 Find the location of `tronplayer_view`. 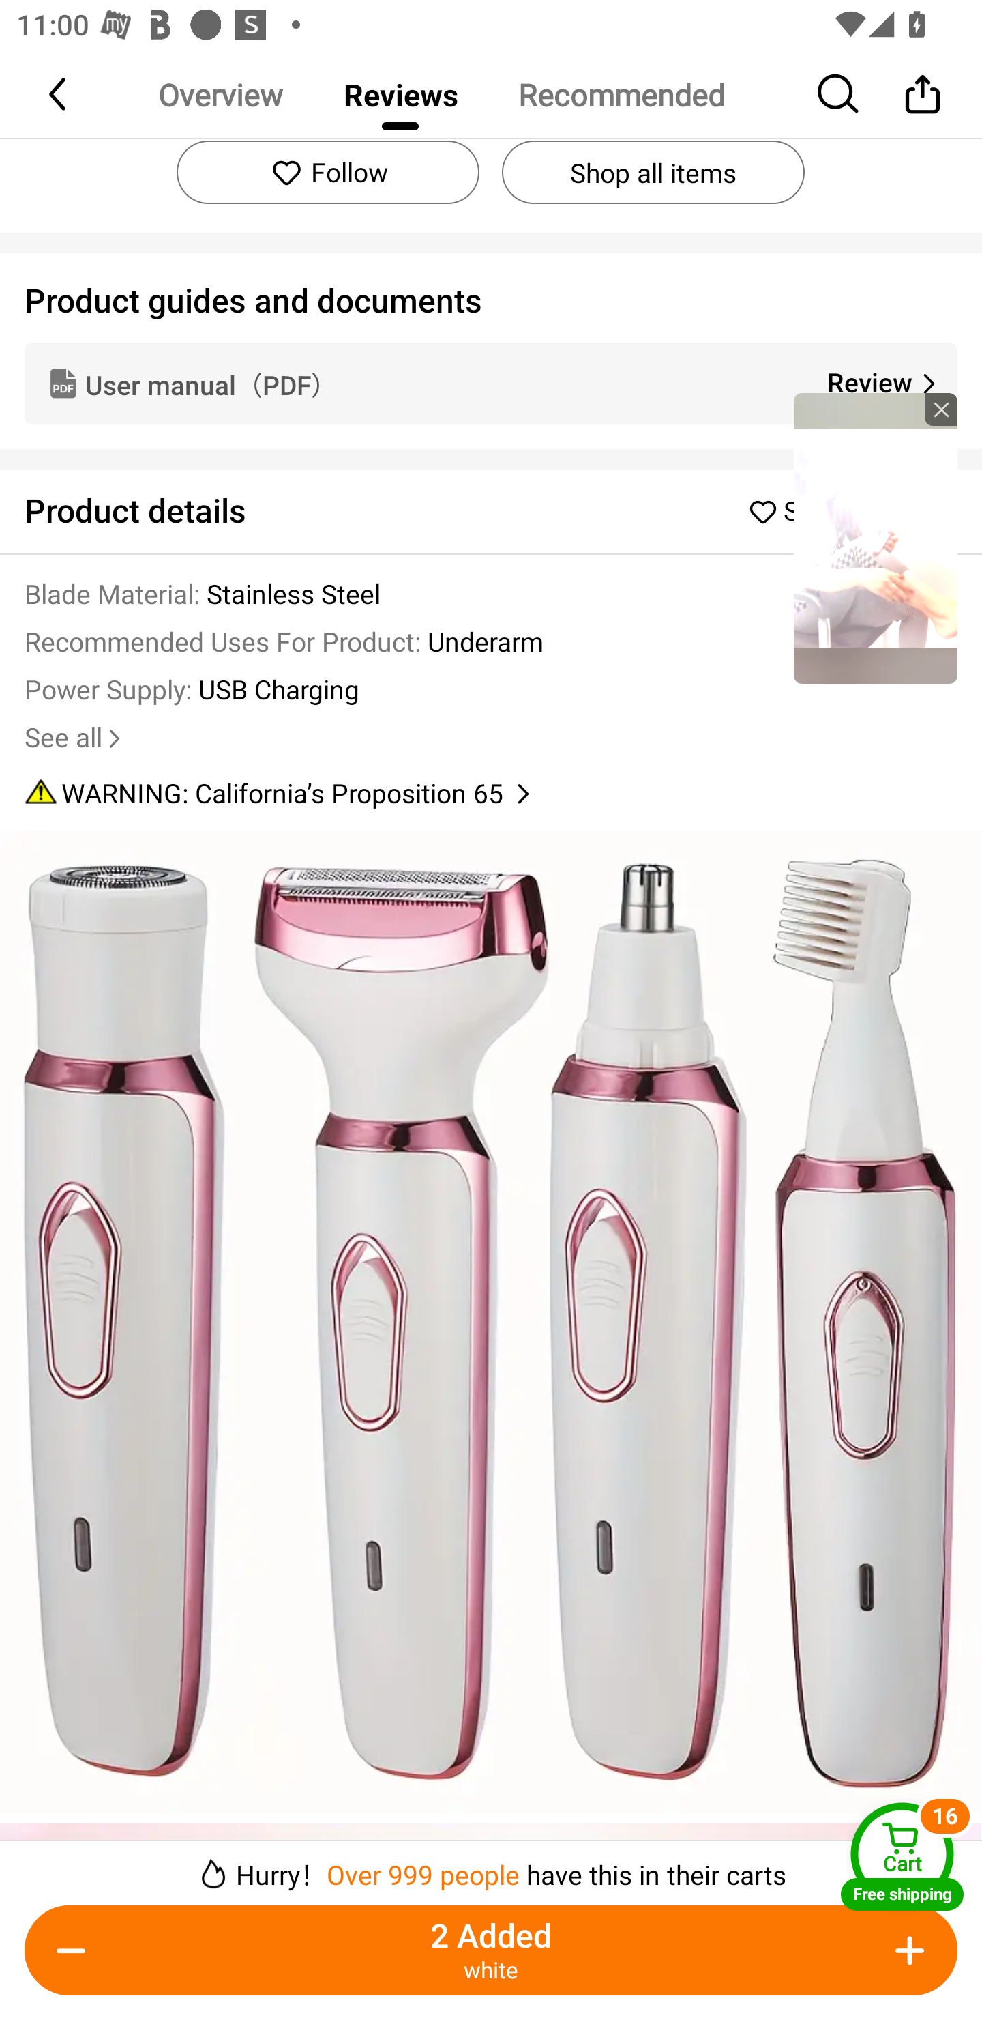

tronplayer_view is located at coordinates (876, 538).